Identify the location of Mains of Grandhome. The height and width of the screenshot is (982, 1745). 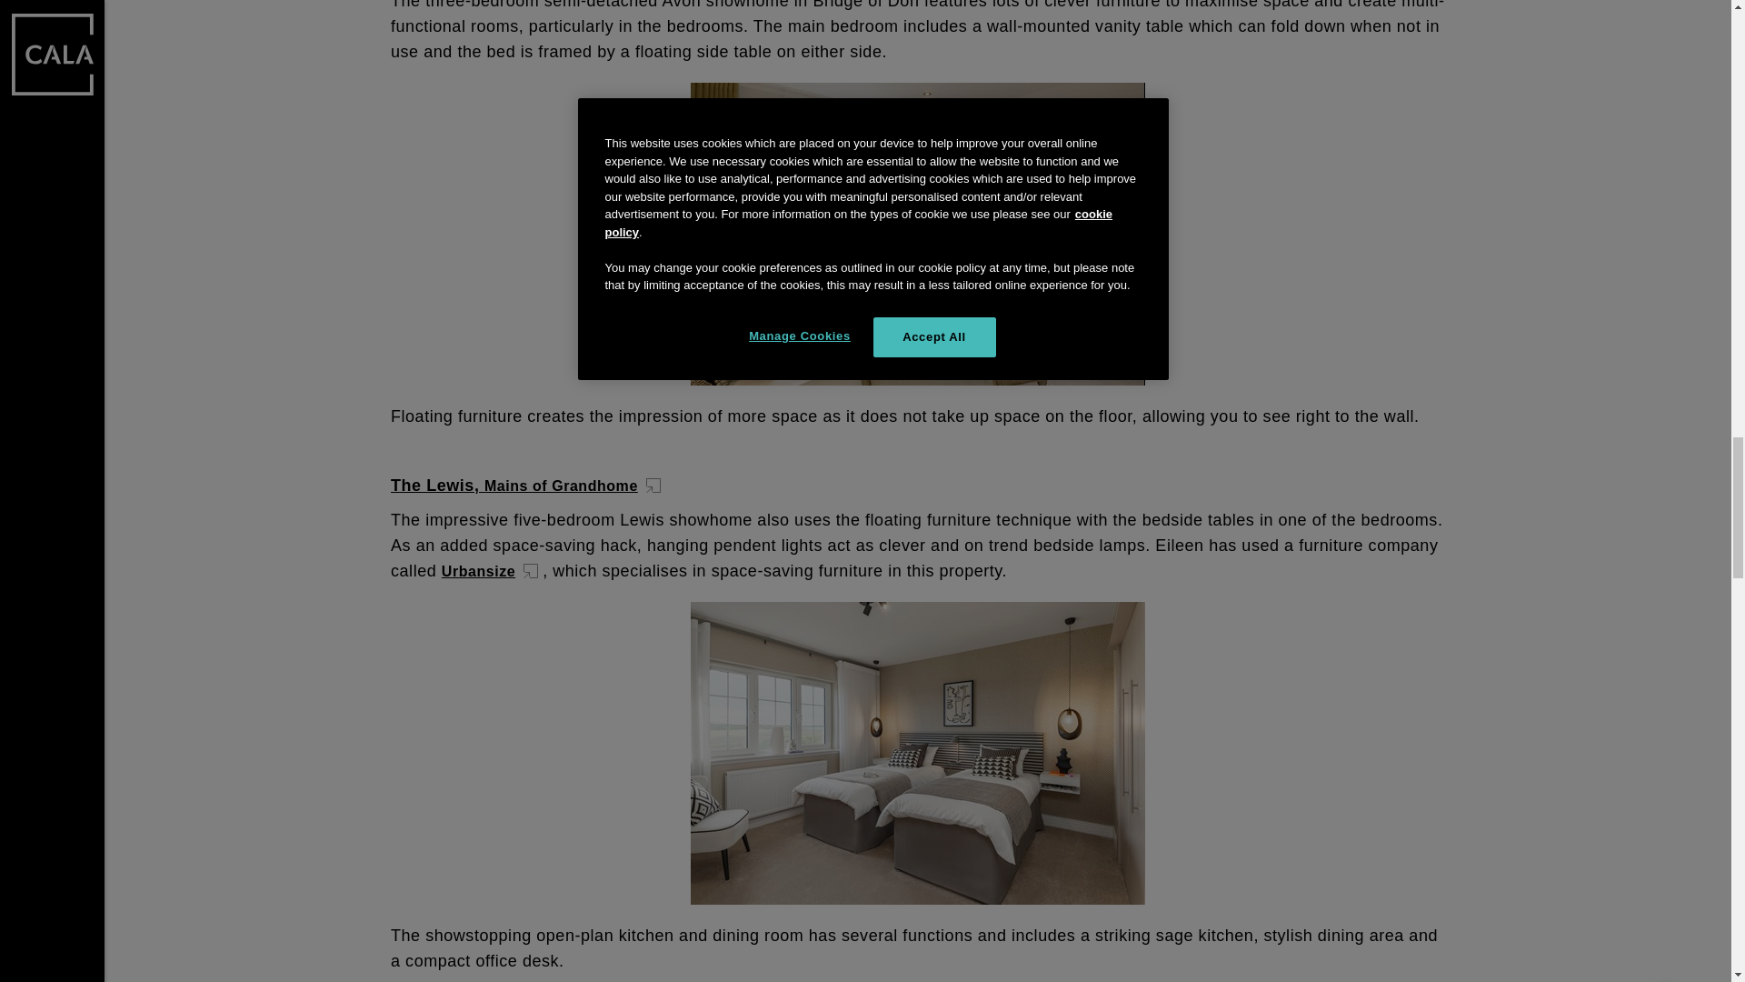
(574, 486).